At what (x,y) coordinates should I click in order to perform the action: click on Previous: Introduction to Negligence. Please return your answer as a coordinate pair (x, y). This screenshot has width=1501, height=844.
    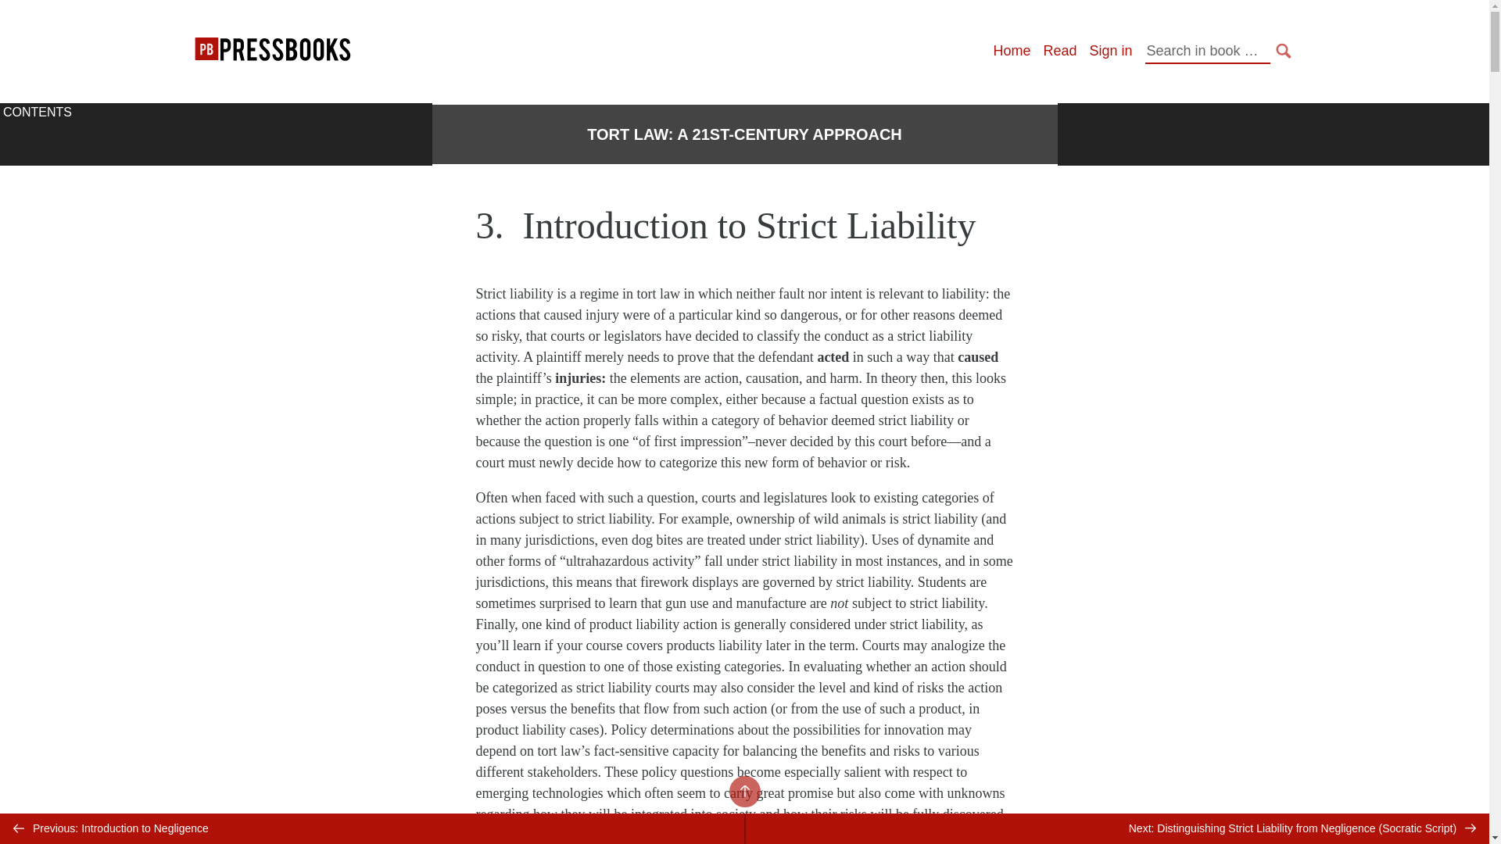
    Looking at the image, I should click on (372, 828).